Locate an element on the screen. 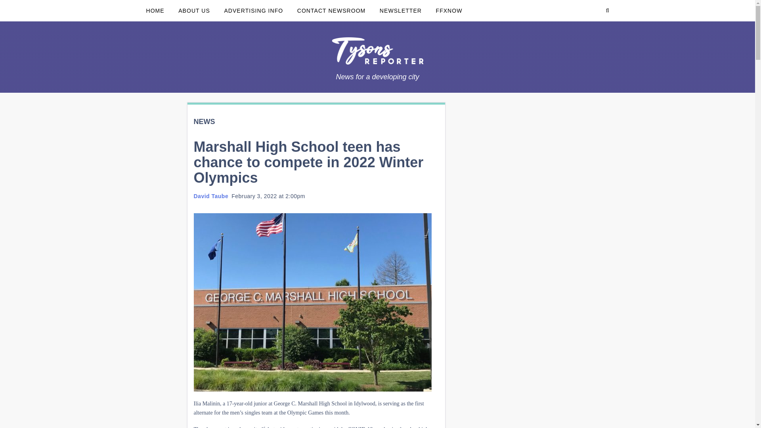  NEWSLETTER is located at coordinates (400, 11).